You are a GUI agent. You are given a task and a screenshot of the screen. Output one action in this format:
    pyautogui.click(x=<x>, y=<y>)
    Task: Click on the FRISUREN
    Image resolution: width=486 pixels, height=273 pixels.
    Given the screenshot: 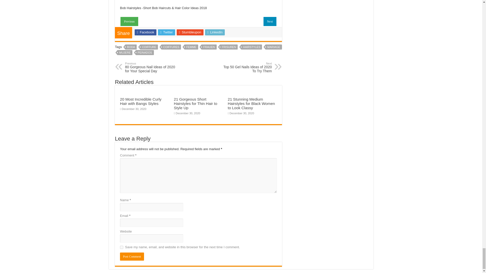 What is the action you would take?
    pyautogui.click(x=149, y=47)
    